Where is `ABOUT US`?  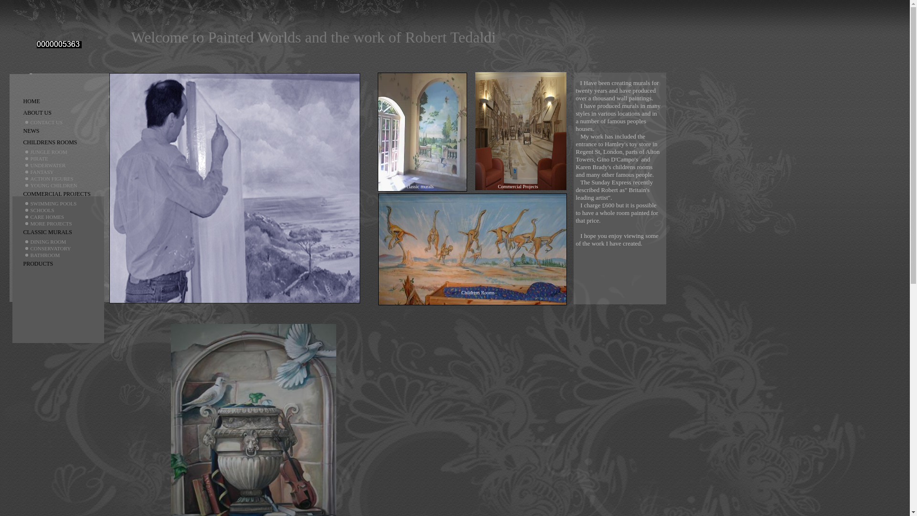
ABOUT US is located at coordinates (62, 113).